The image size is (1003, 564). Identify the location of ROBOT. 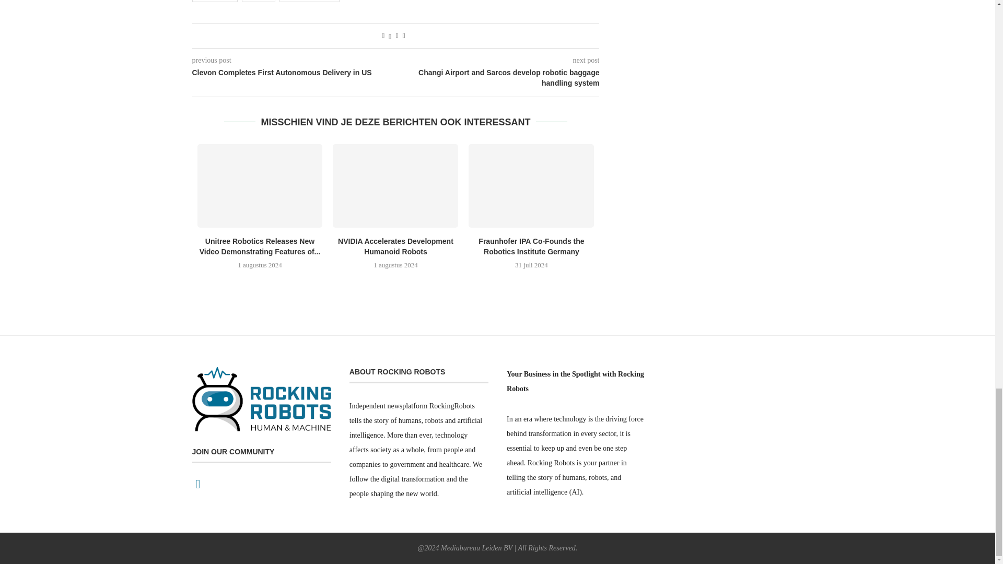
(258, 1).